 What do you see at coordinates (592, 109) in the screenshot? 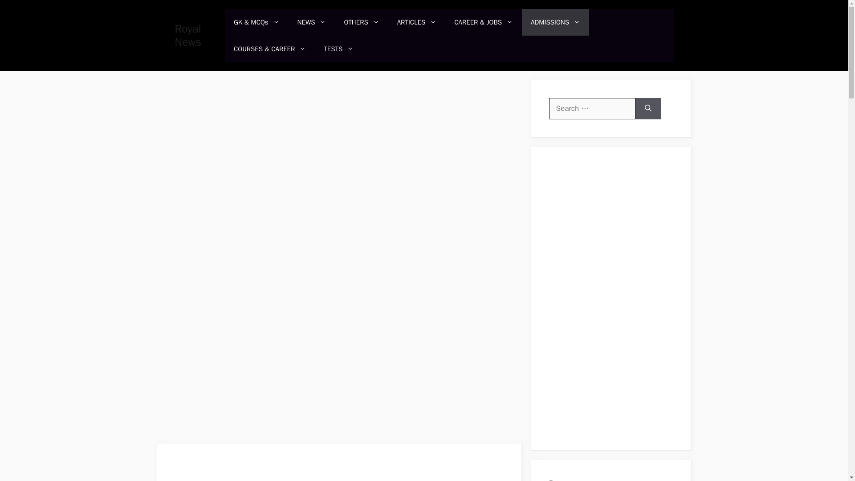
I see `Search for:` at bounding box center [592, 109].